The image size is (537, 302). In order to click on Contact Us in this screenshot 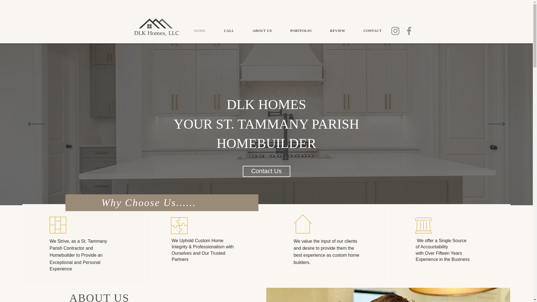, I will do `click(266, 171)`.